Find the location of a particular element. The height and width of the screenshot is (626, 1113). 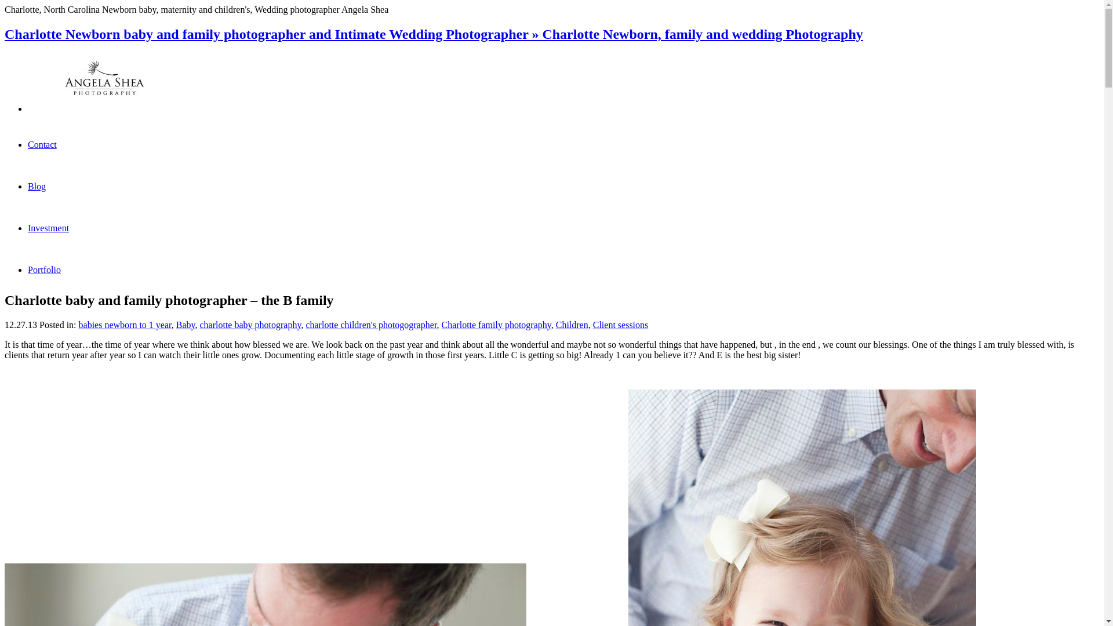

Blog is located at coordinates (37, 187).